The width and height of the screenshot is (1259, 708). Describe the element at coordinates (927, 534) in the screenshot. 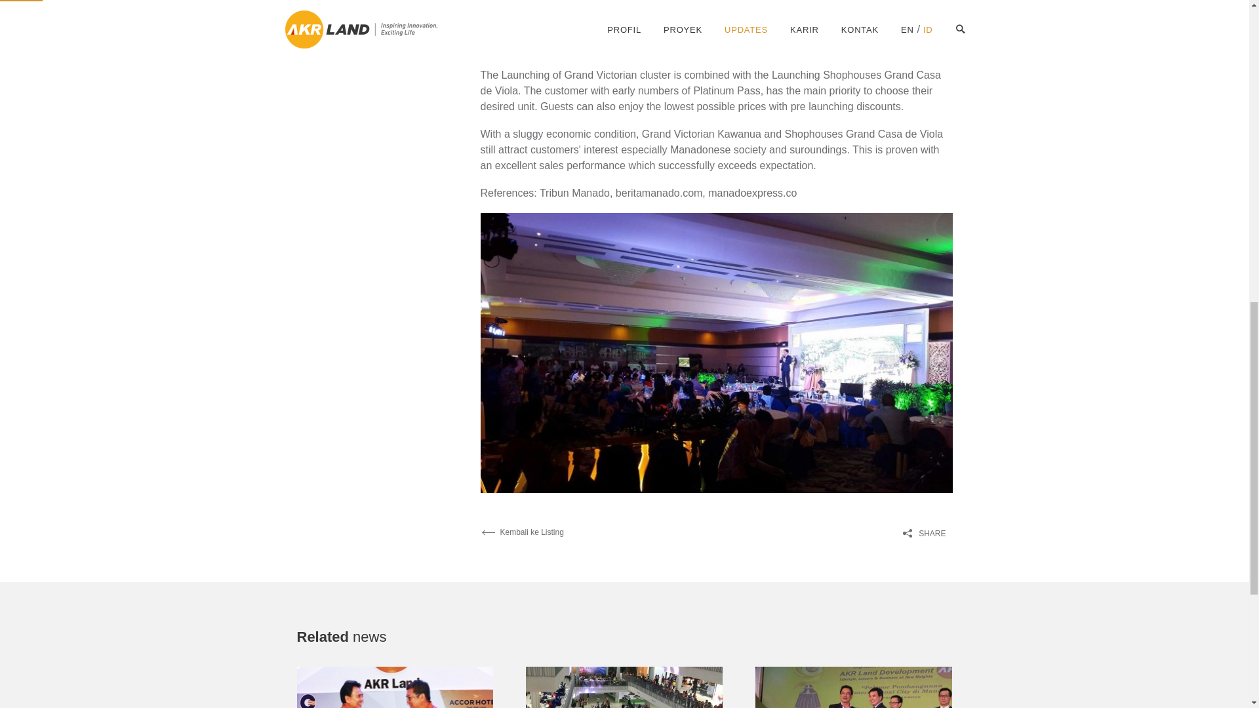

I see `SHARE` at that location.